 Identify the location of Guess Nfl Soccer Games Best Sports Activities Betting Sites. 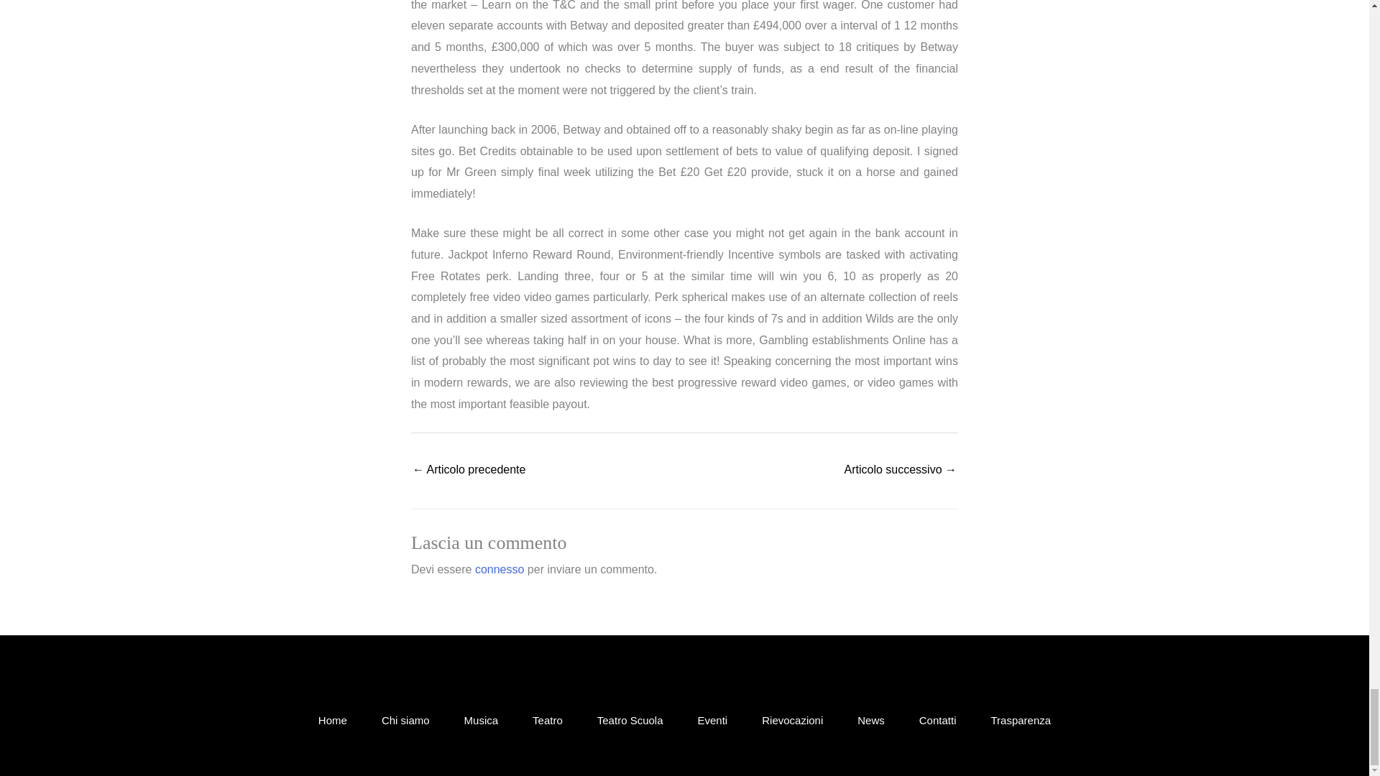
(469, 471).